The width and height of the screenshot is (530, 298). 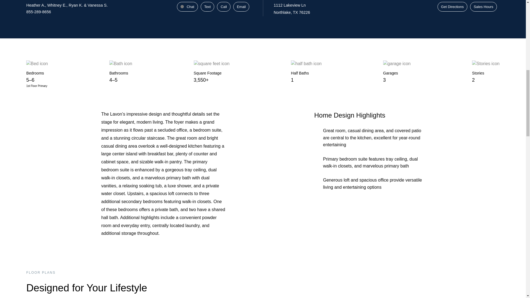 What do you see at coordinates (223, 7) in the screenshot?
I see `Call our Online Sales Team` at bounding box center [223, 7].